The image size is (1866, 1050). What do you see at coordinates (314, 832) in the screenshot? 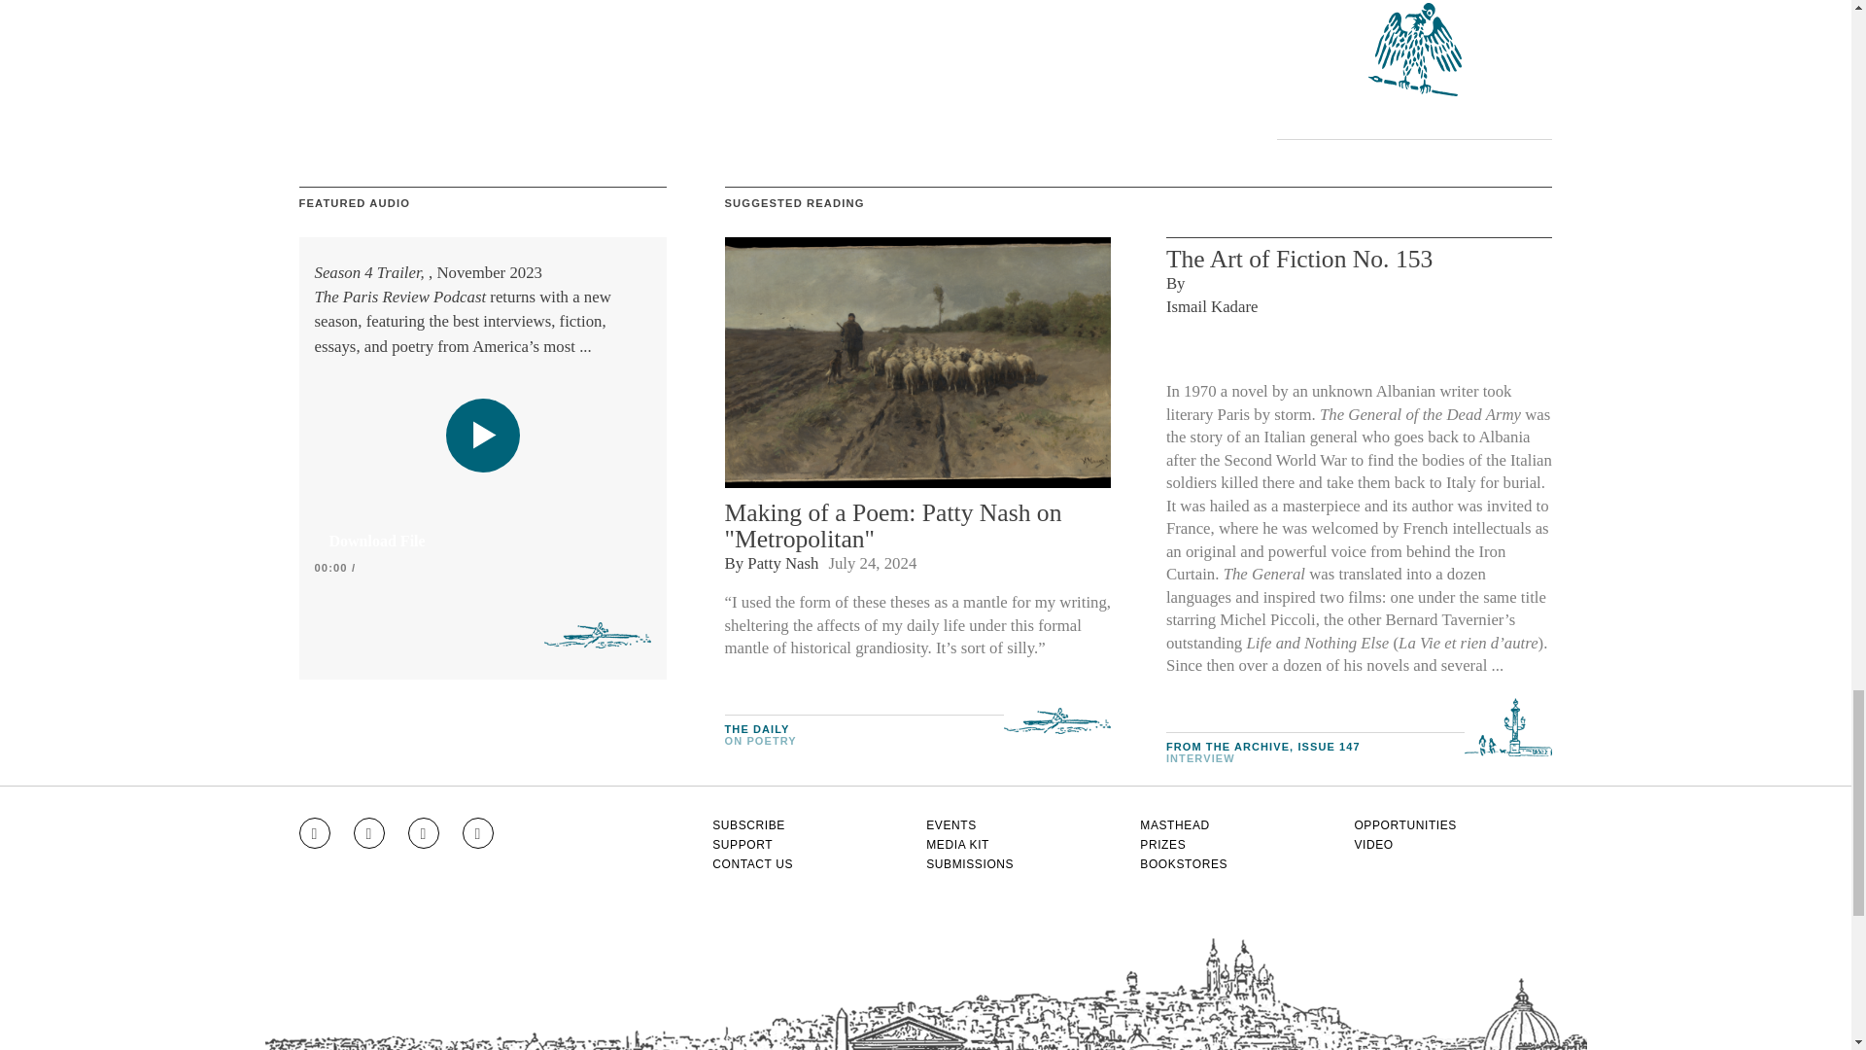
I see `Go to Instagram feed` at bounding box center [314, 832].